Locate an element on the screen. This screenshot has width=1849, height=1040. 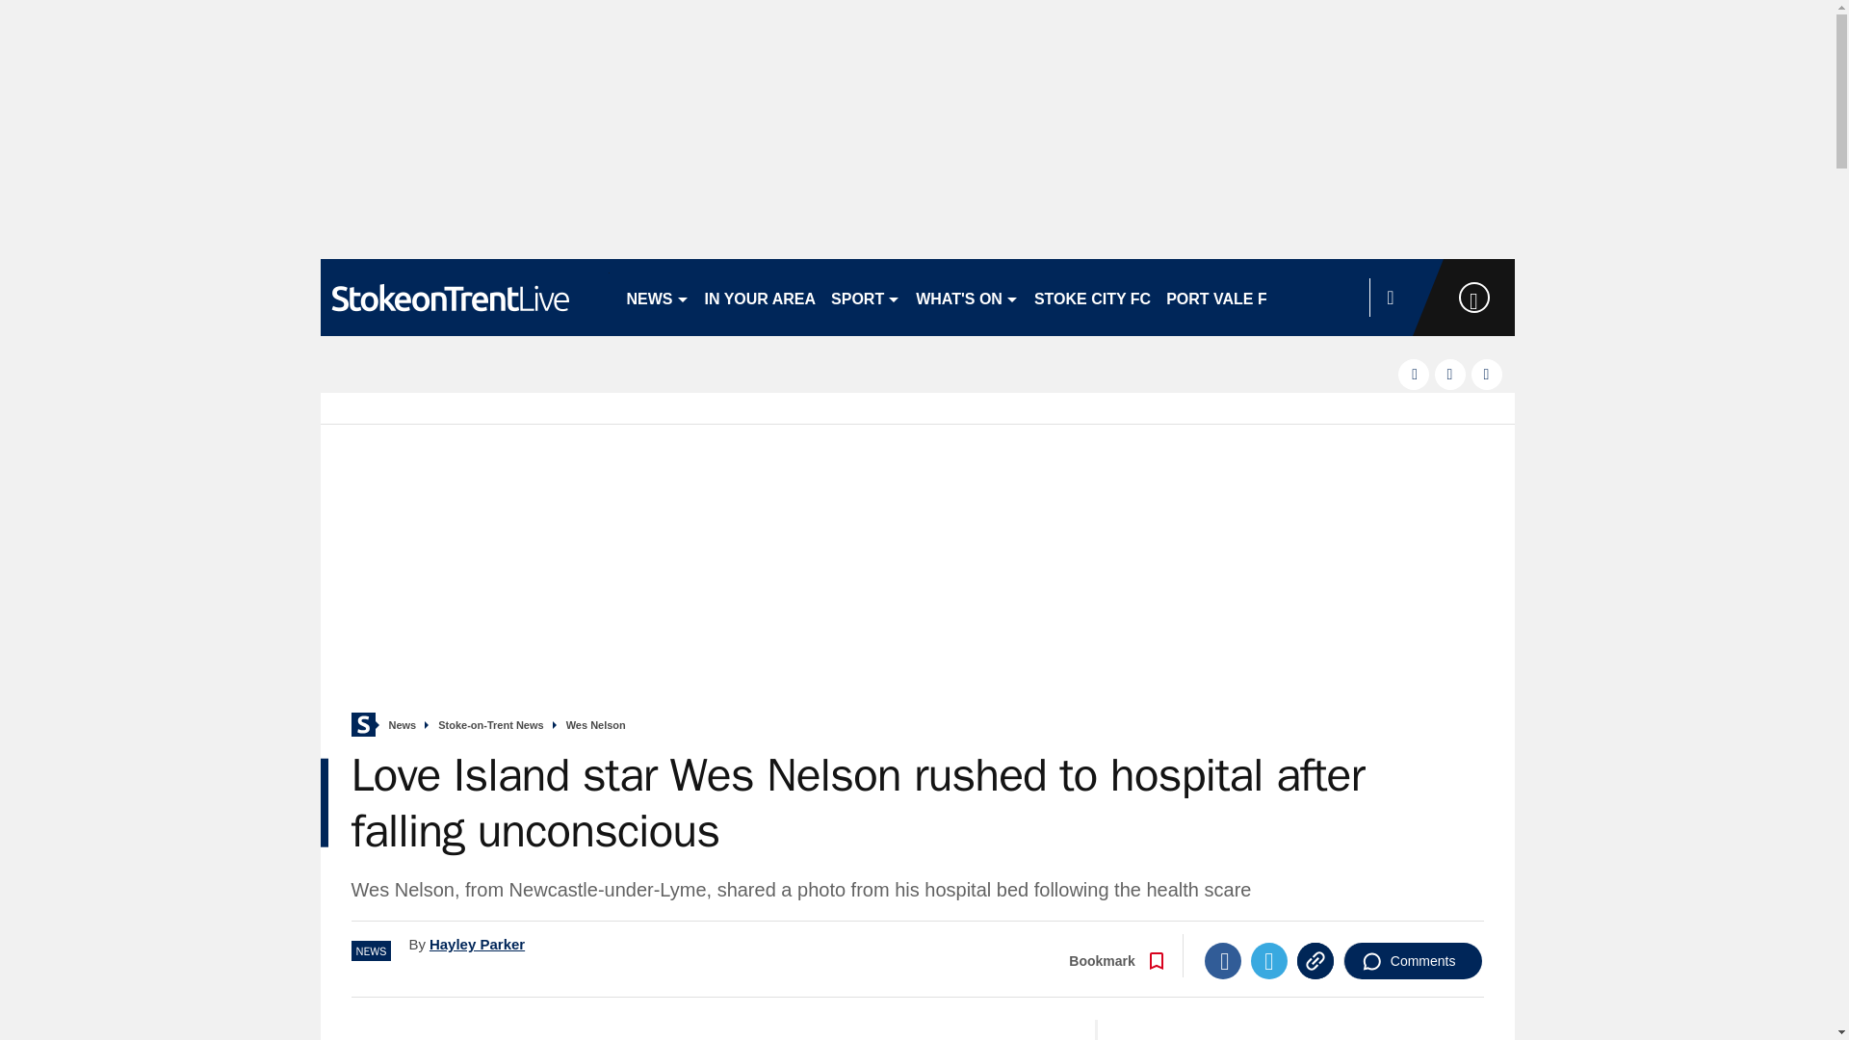
SPORT is located at coordinates (865, 297).